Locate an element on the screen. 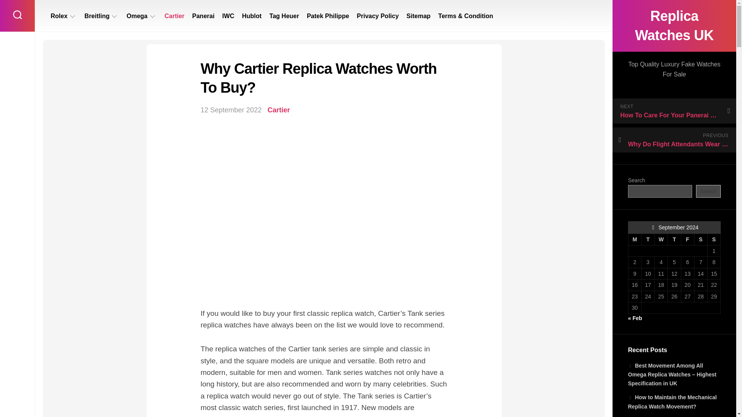 This screenshot has width=742, height=417. Wednesday is located at coordinates (661, 239).